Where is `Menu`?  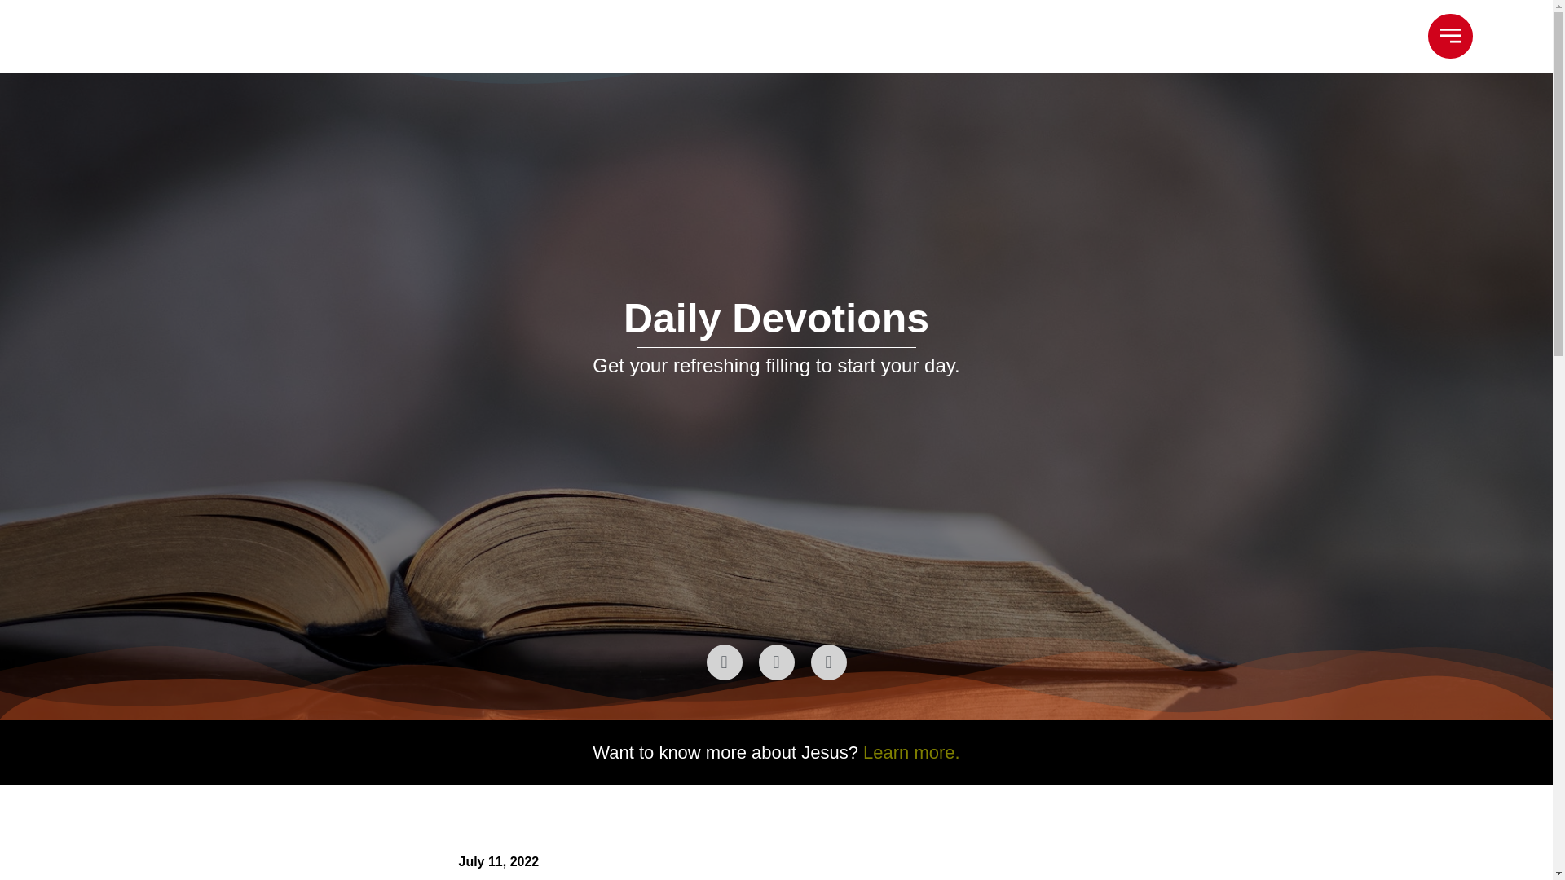
Menu is located at coordinates (1449, 36).